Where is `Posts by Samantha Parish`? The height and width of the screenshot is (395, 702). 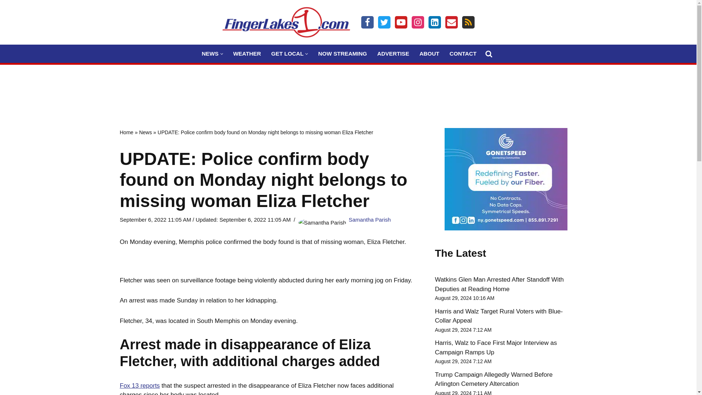 Posts by Samantha Parish is located at coordinates (370, 219).